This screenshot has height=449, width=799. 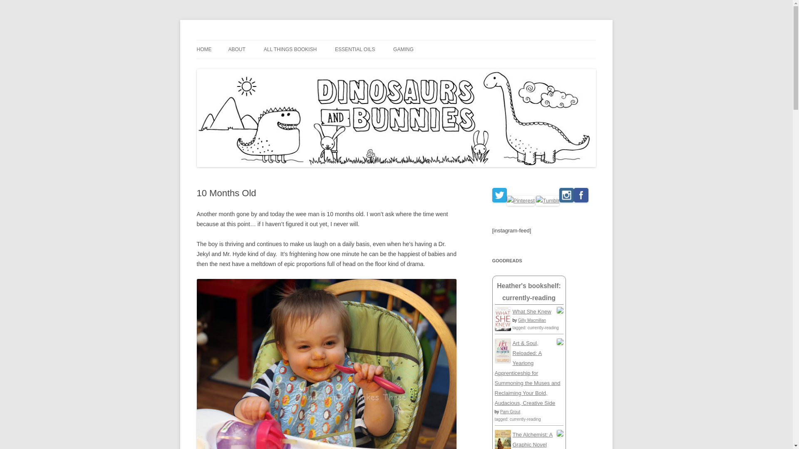 I want to click on GAMING, so click(x=403, y=49).